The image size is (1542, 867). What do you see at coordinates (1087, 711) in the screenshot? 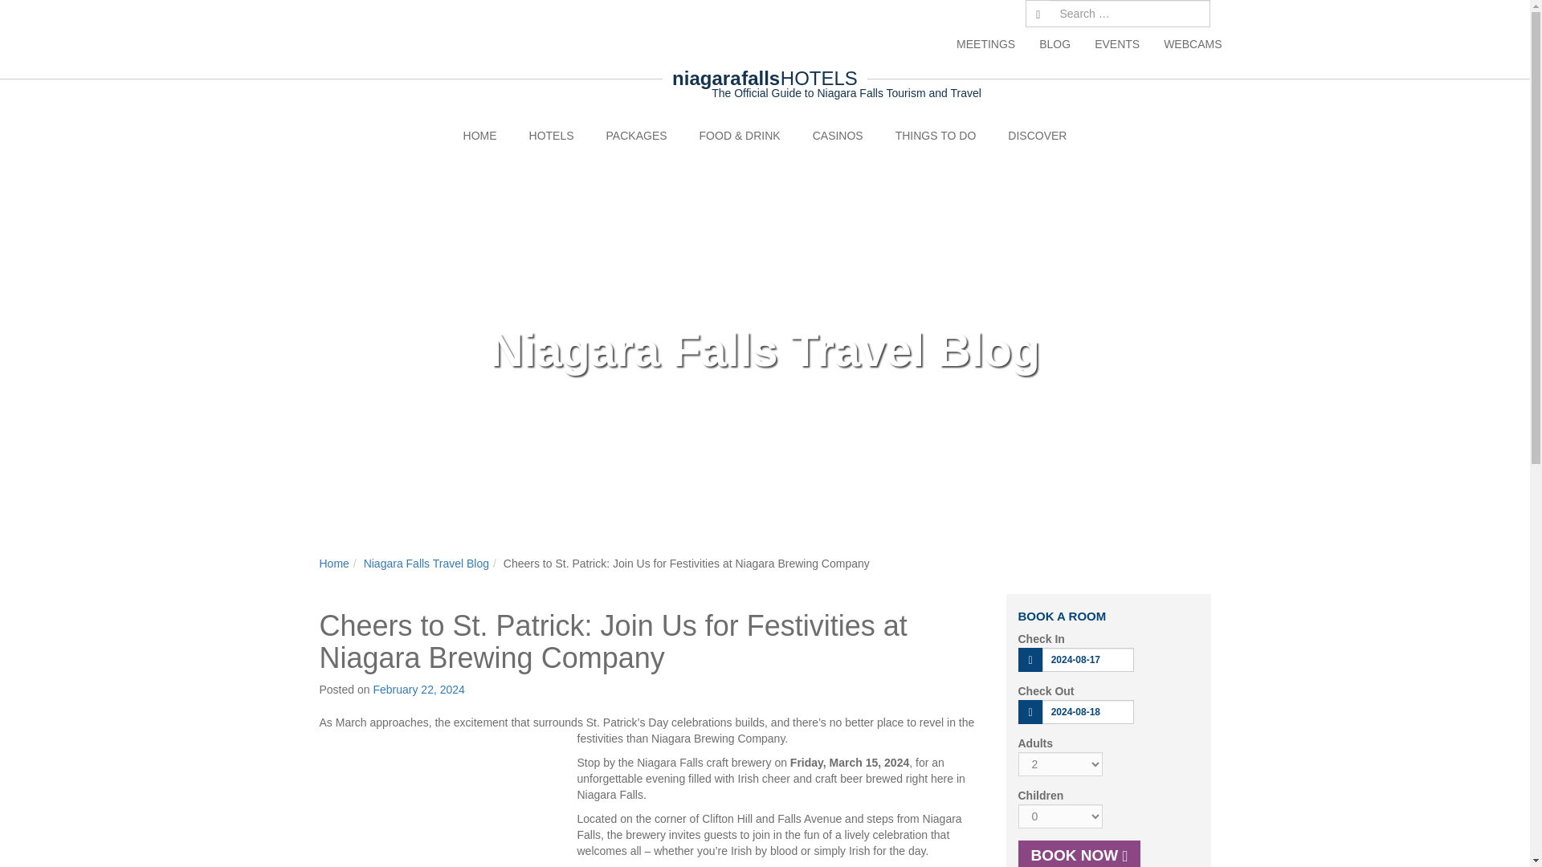
I see `2024-08-18` at bounding box center [1087, 711].